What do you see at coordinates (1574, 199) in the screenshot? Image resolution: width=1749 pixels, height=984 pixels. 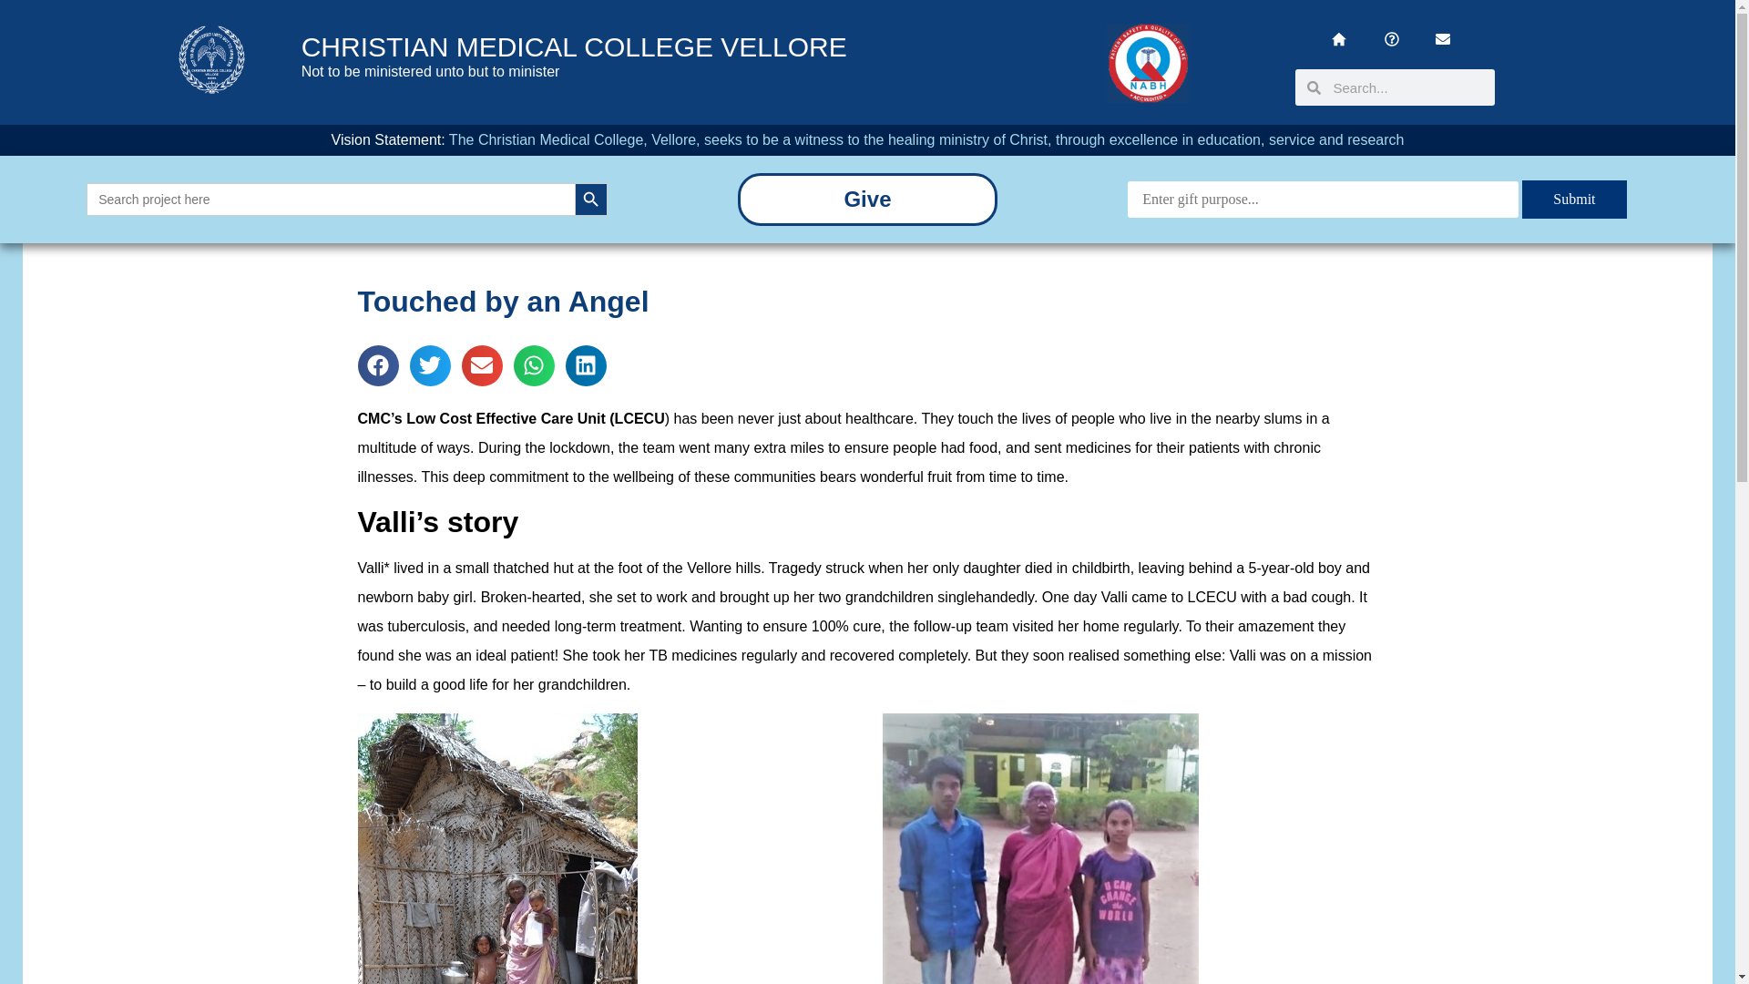 I see `Submit` at bounding box center [1574, 199].